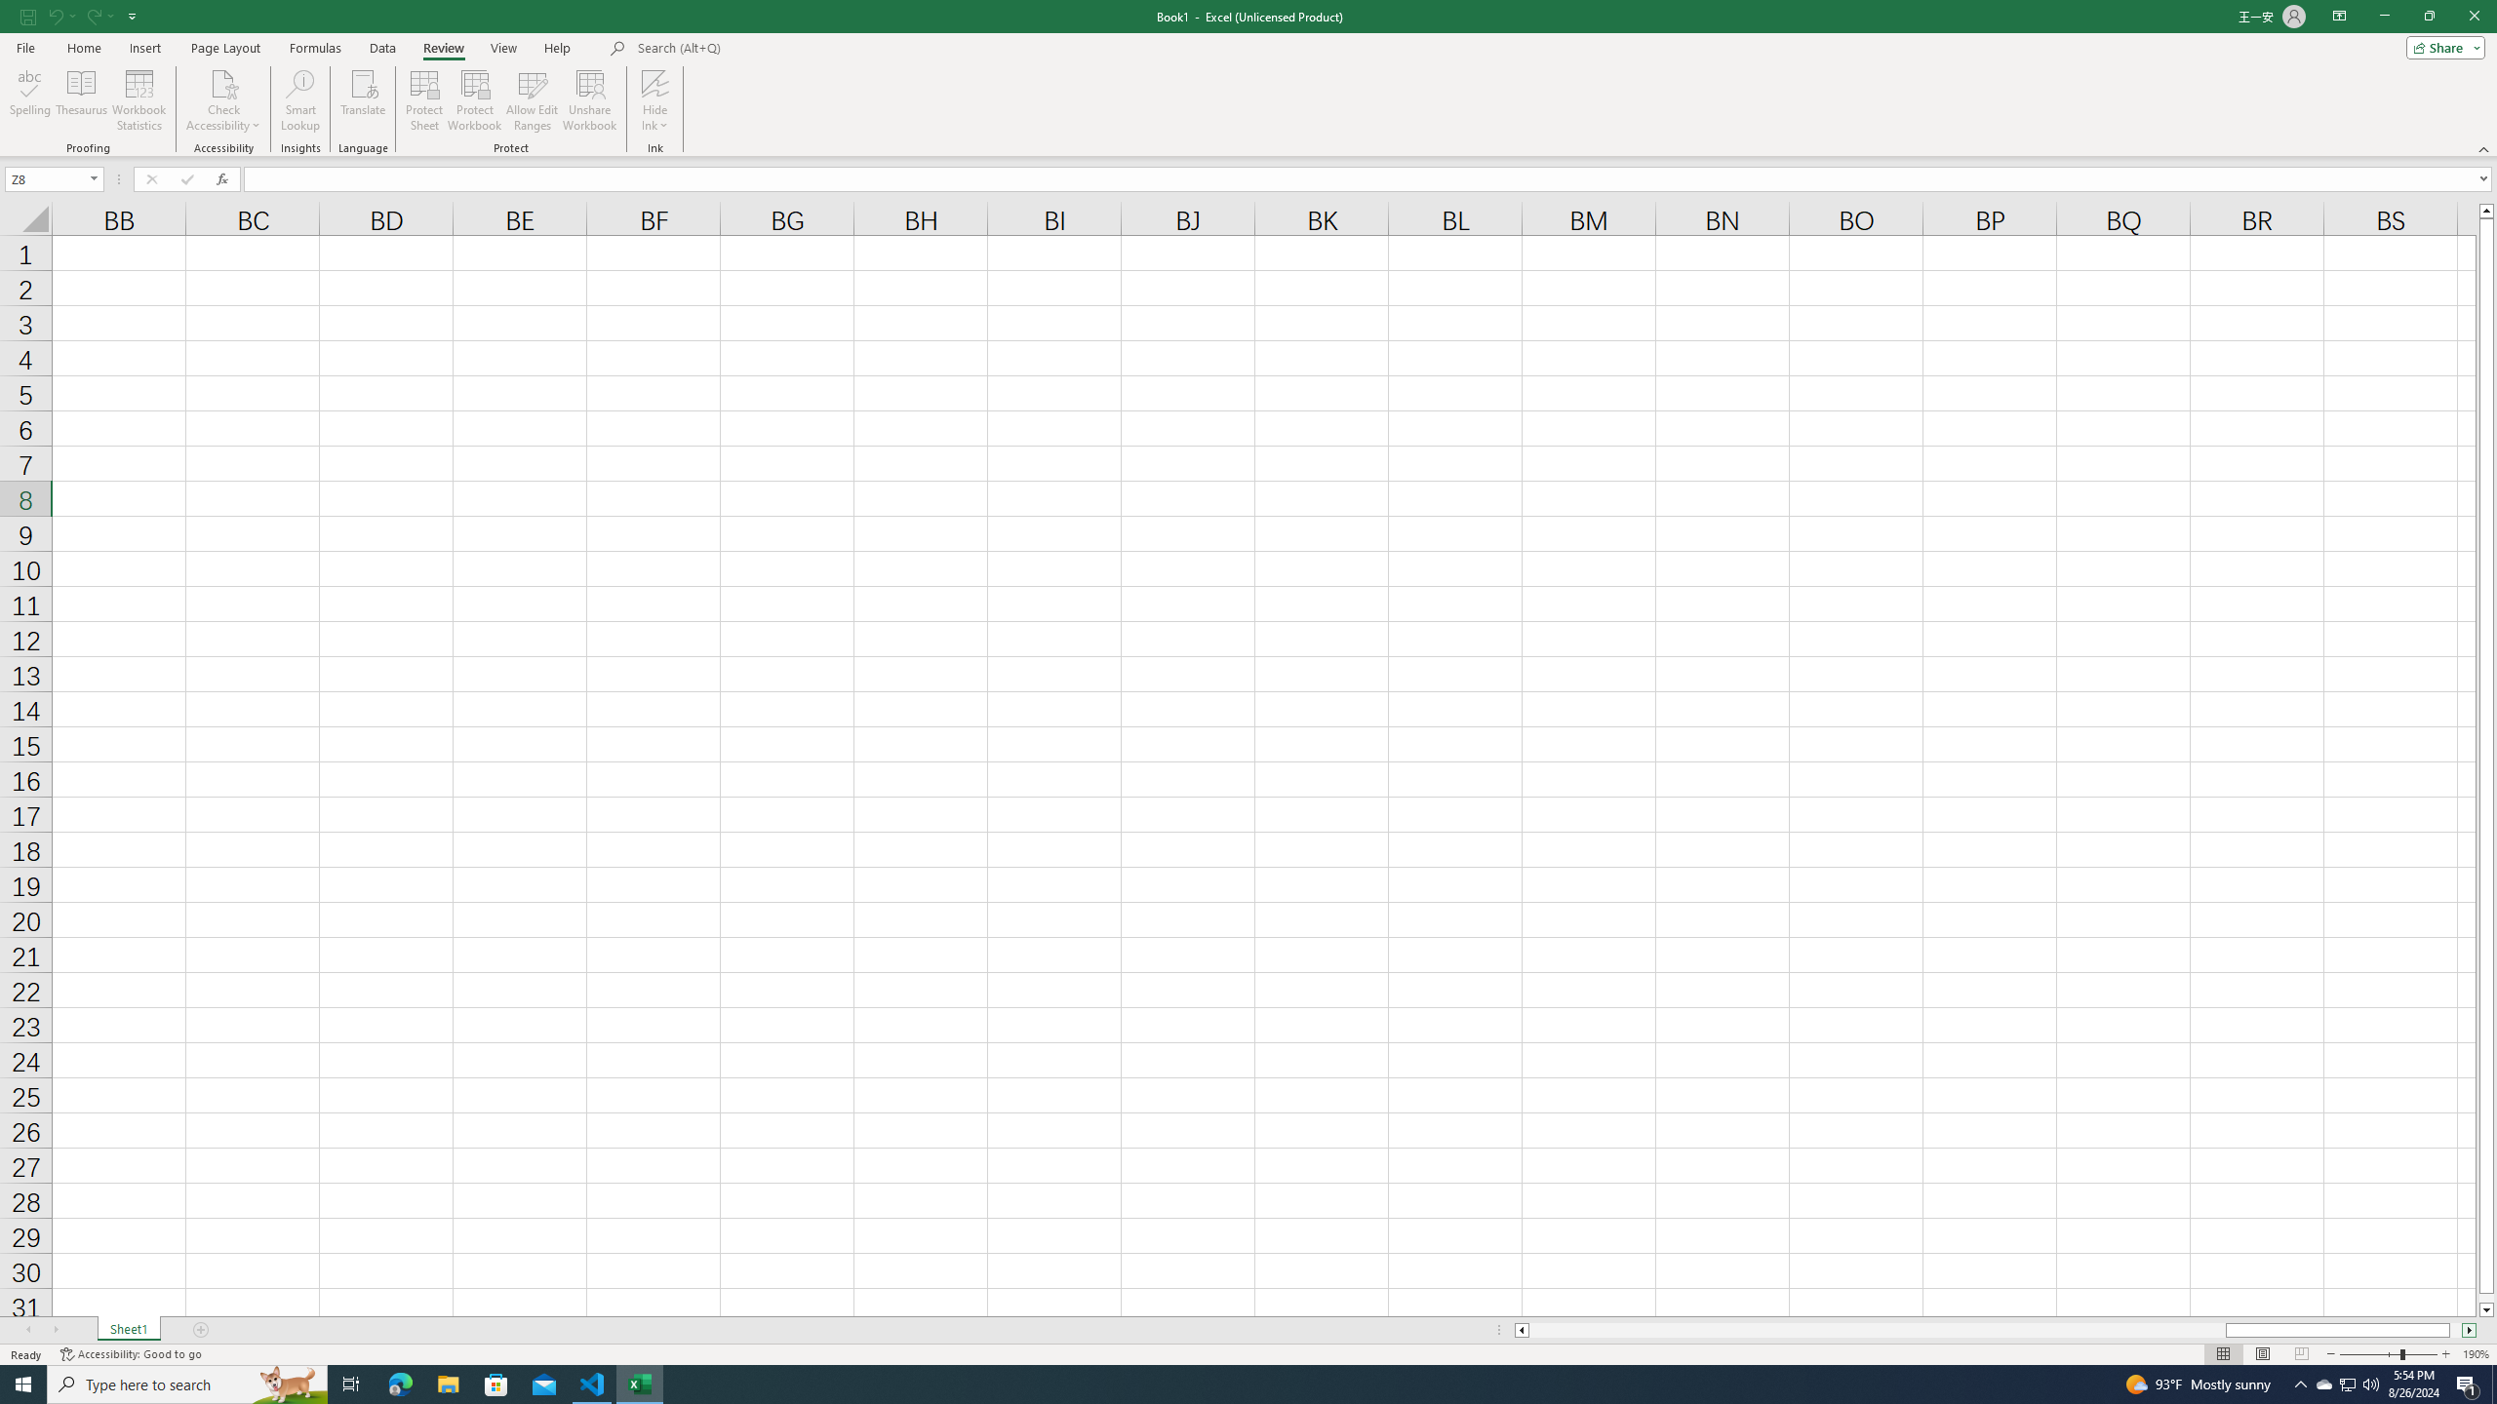 Image resolution: width=2497 pixels, height=1404 pixels. I want to click on Spelling..., so click(29, 100).